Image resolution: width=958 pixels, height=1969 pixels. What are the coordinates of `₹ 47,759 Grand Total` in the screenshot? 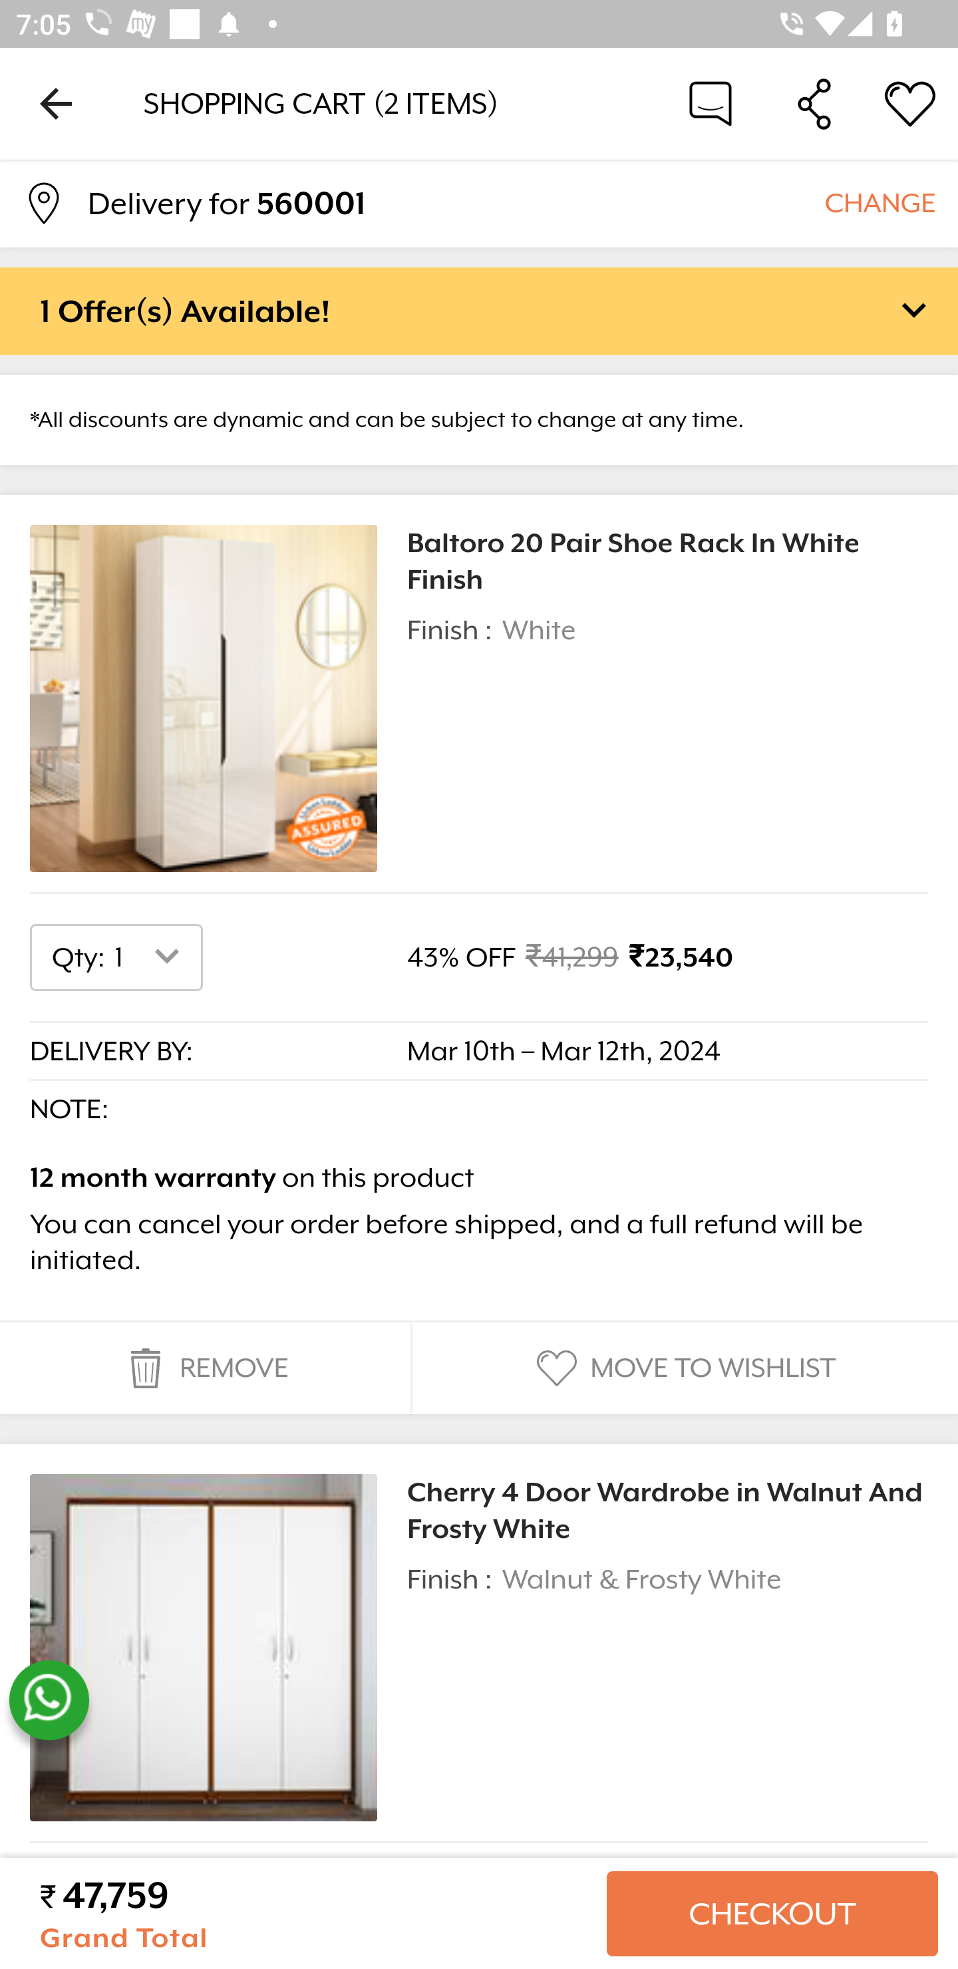 It's located at (314, 1914).